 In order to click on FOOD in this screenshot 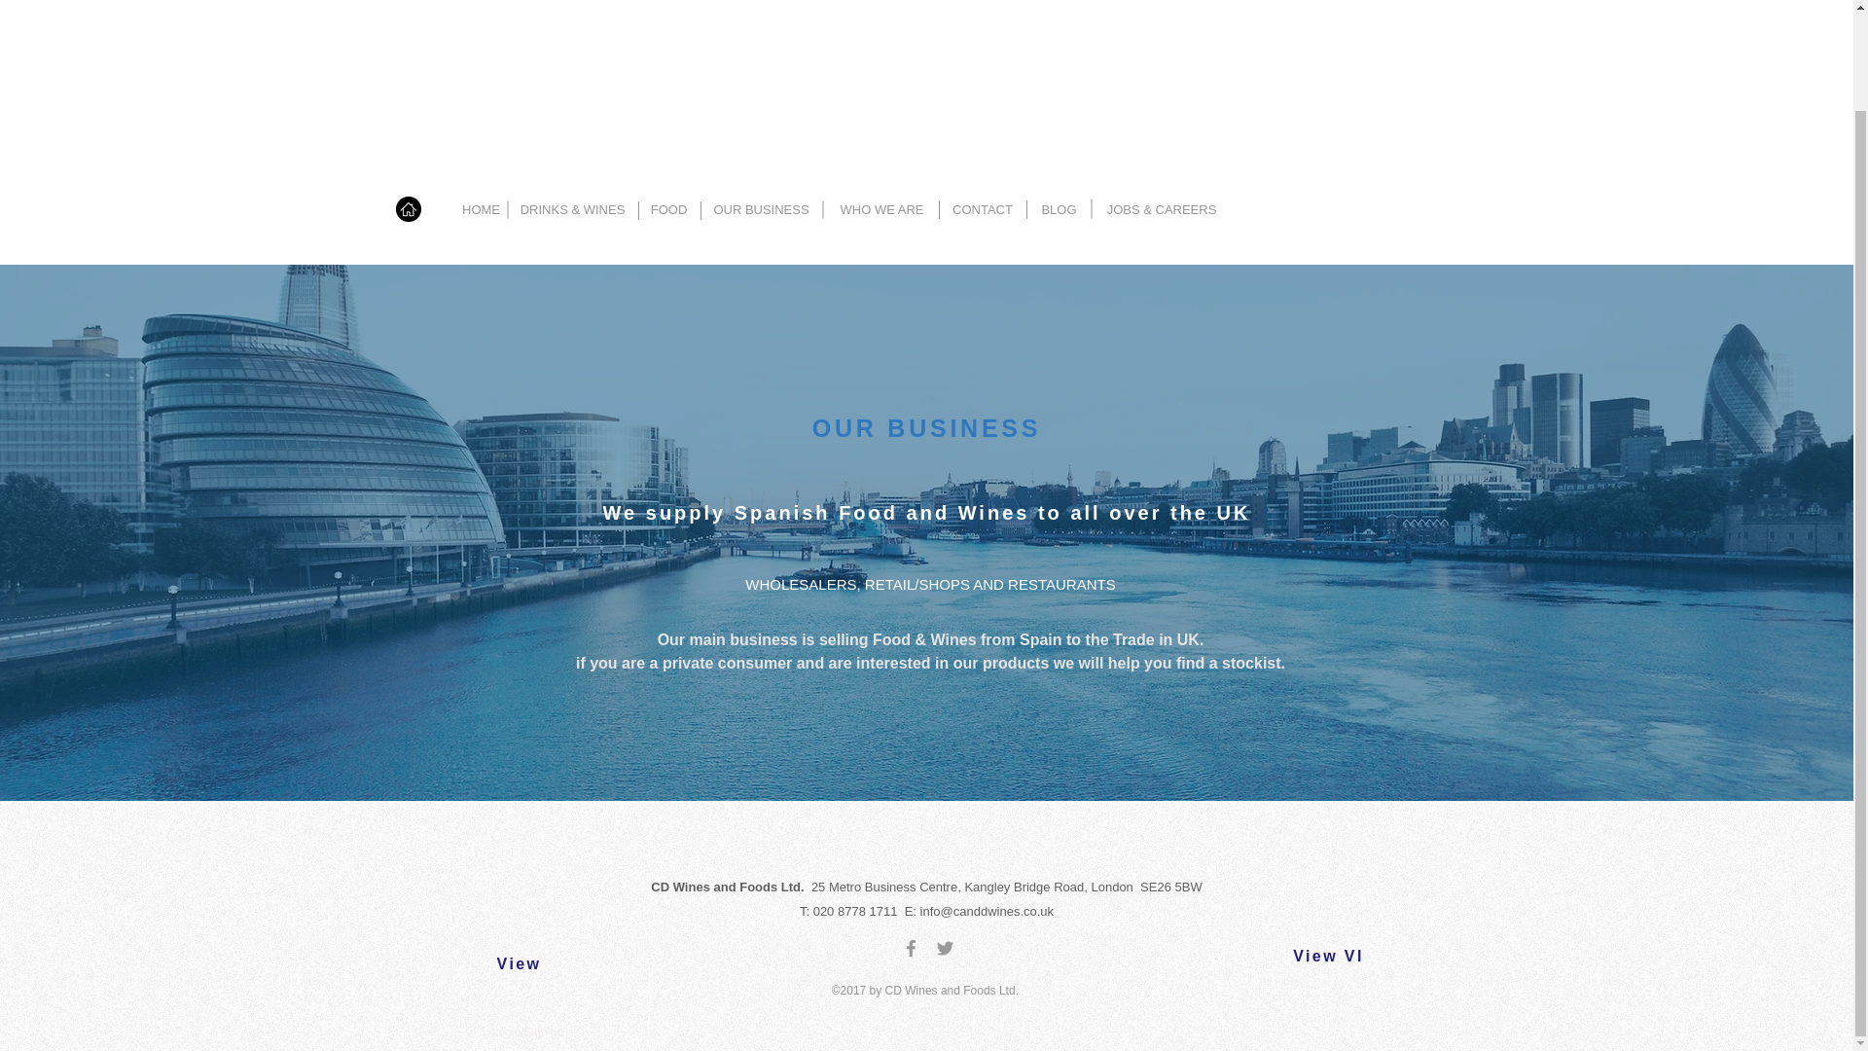, I will do `click(669, 210)`.